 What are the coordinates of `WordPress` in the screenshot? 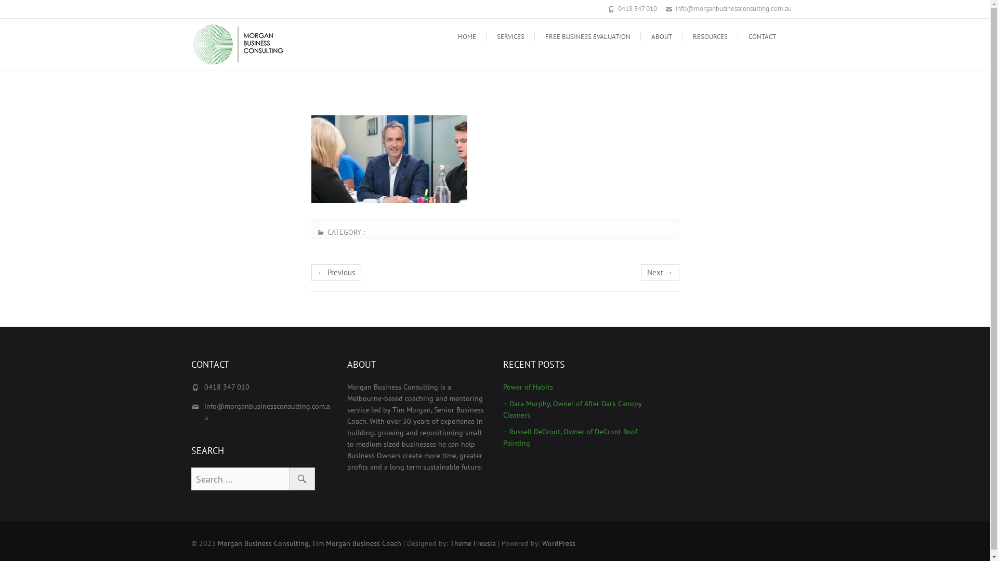 It's located at (558, 543).